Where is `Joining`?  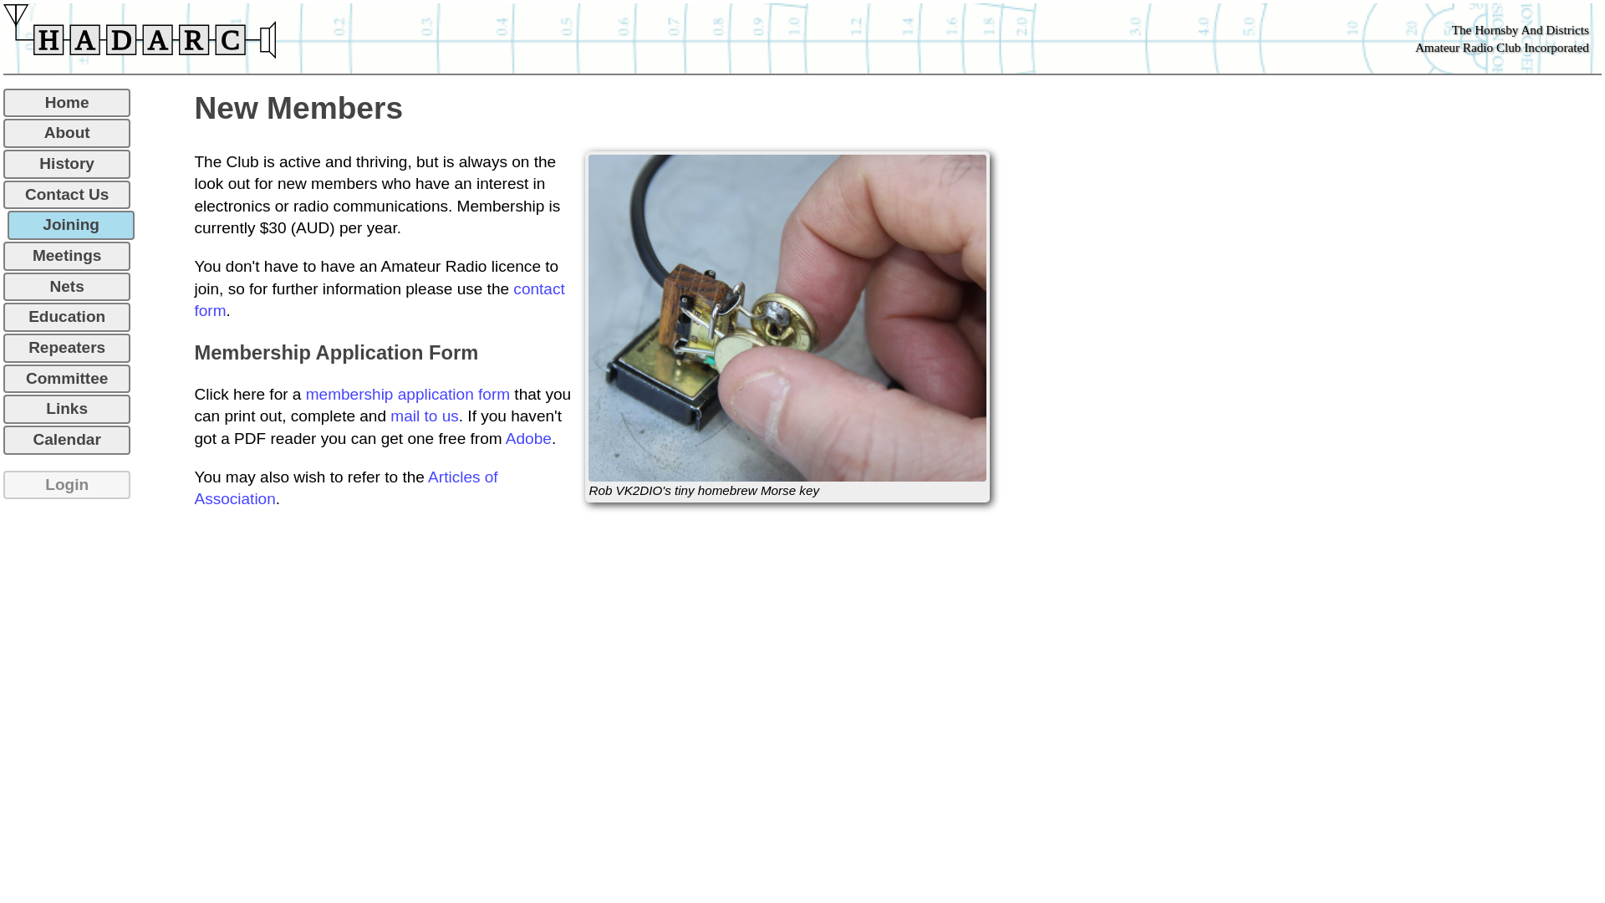 Joining is located at coordinates (71, 226).